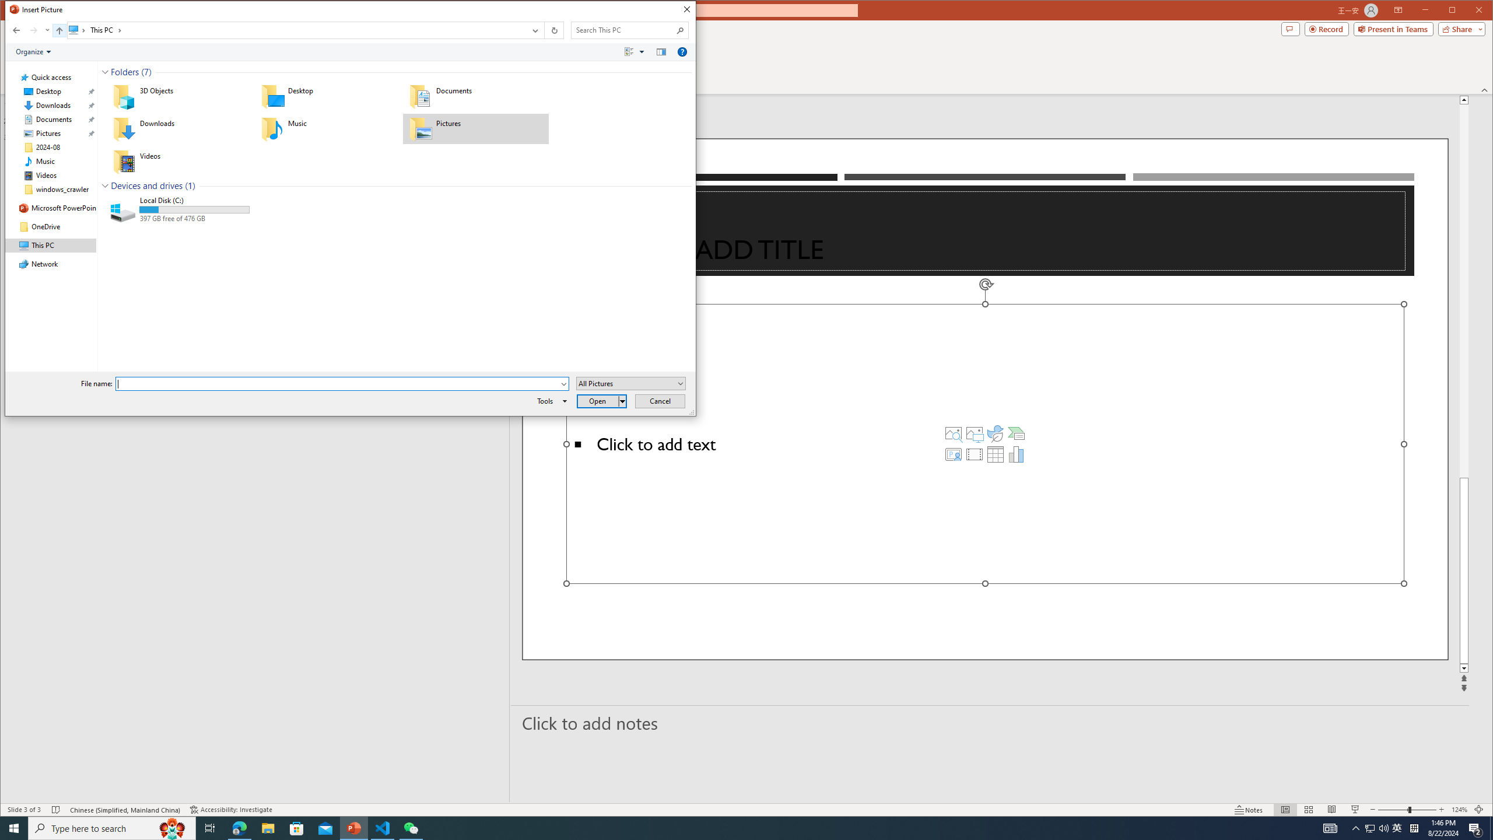 This screenshot has height=840, width=1493. I want to click on &Help, so click(682, 52).